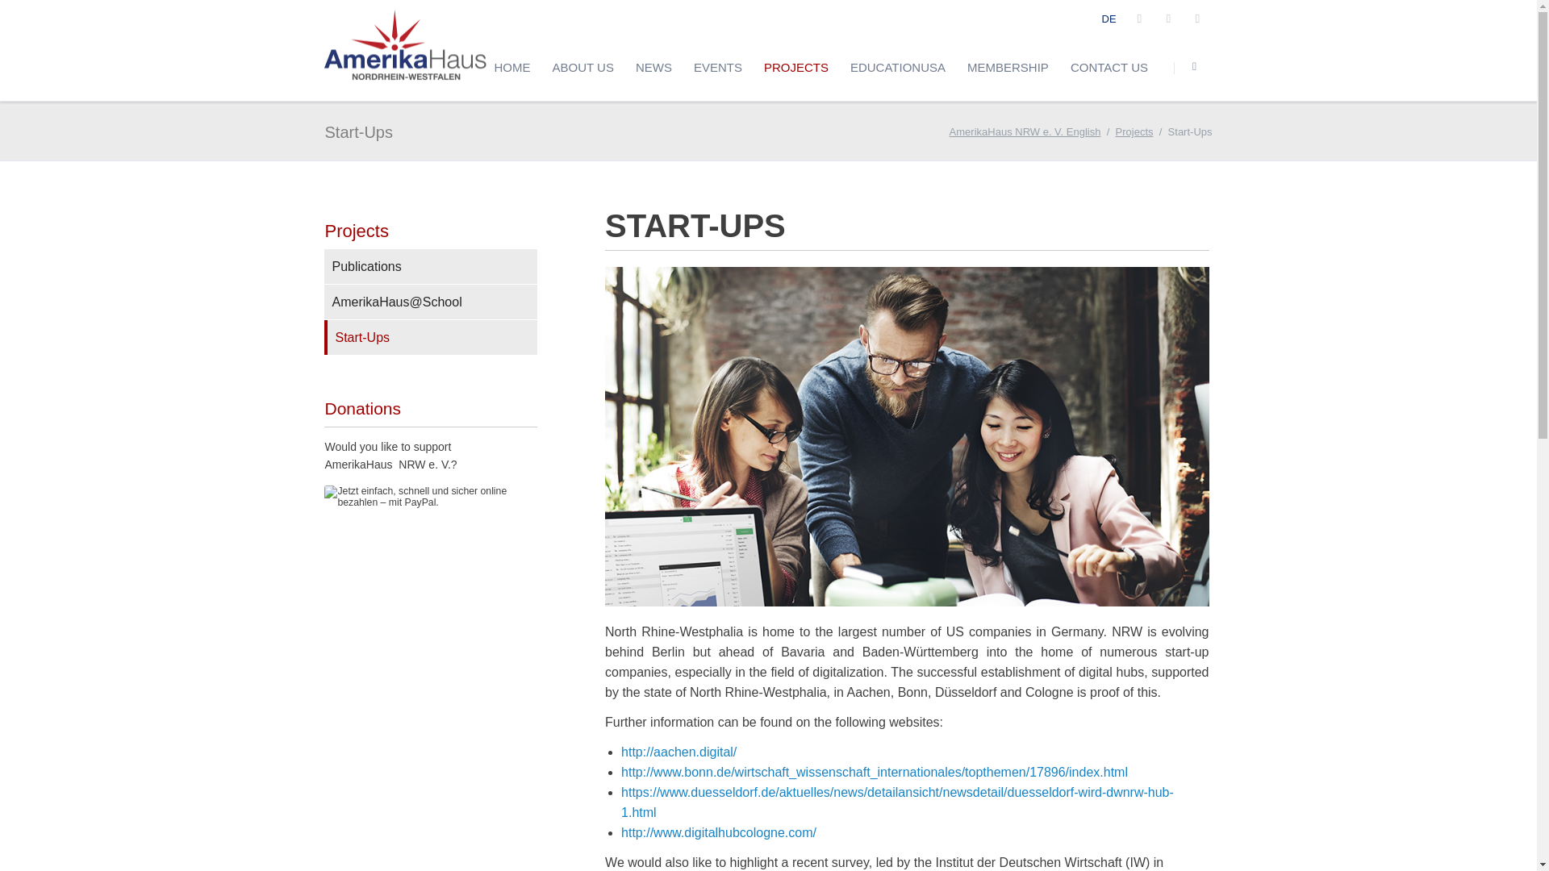 The image size is (1549, 871). Describe the element at coordinates (1109, 19) in the screenshot. I see `AmerikaHaus NRW e. V.` at that location.